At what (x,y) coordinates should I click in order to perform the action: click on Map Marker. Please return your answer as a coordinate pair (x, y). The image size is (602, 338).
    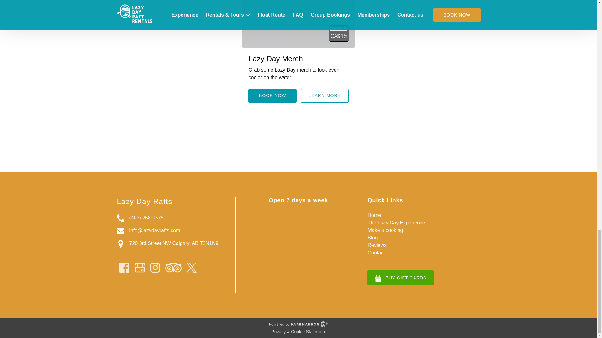
    Looking at the image, I should click on (120, 243).